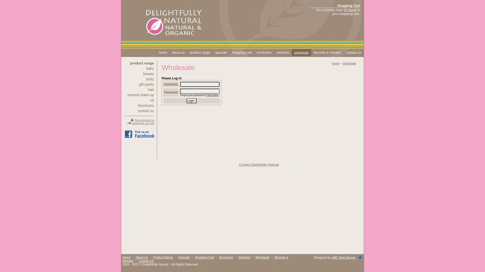  Describe the element at coordinates (163, 257) in the screenshot. I see `Product Range` at that location.